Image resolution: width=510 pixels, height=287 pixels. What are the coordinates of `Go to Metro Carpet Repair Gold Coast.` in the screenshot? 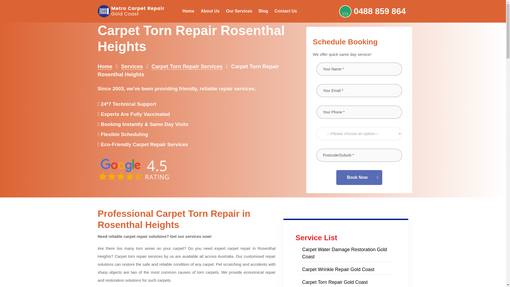 It's located at (105, 66).